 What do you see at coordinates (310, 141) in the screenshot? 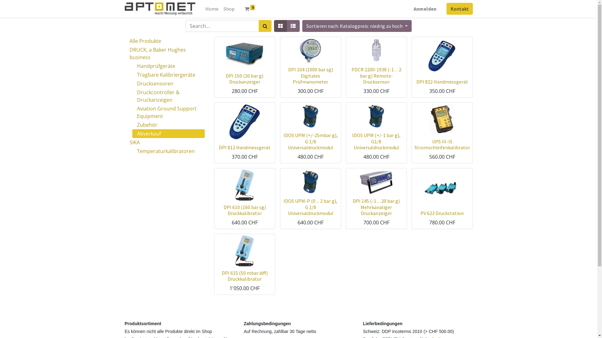
I see `IDOS UPM (+/-25mbar g), G 1/8 Universaldruckmodul` at bounding box center [310, 141].